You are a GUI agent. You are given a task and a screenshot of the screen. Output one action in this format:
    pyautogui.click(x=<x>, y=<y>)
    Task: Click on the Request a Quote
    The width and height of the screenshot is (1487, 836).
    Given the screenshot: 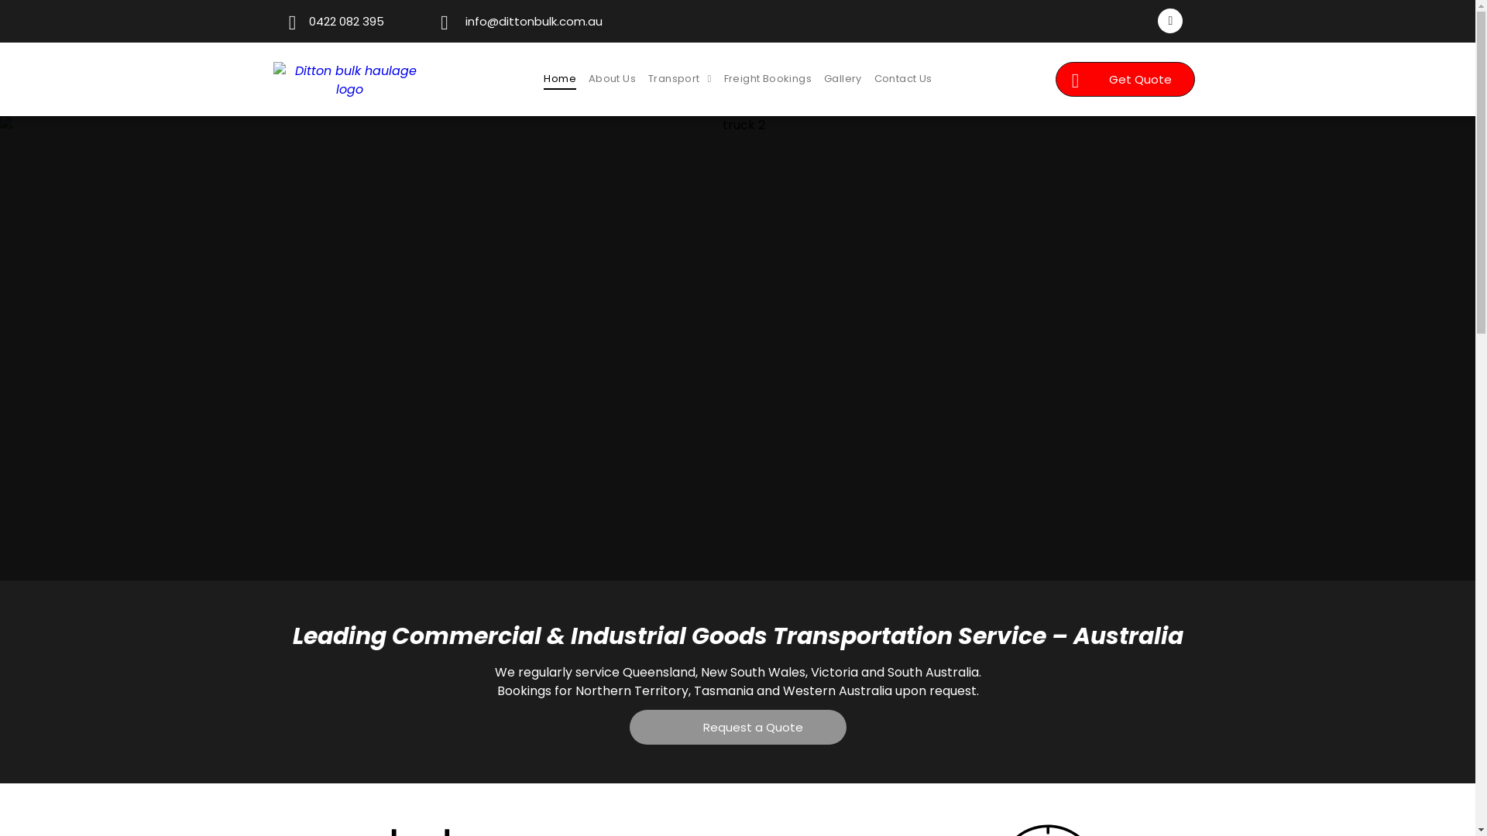 What is the action you would take?
    pyautogui.click(x=737, y=728)
    